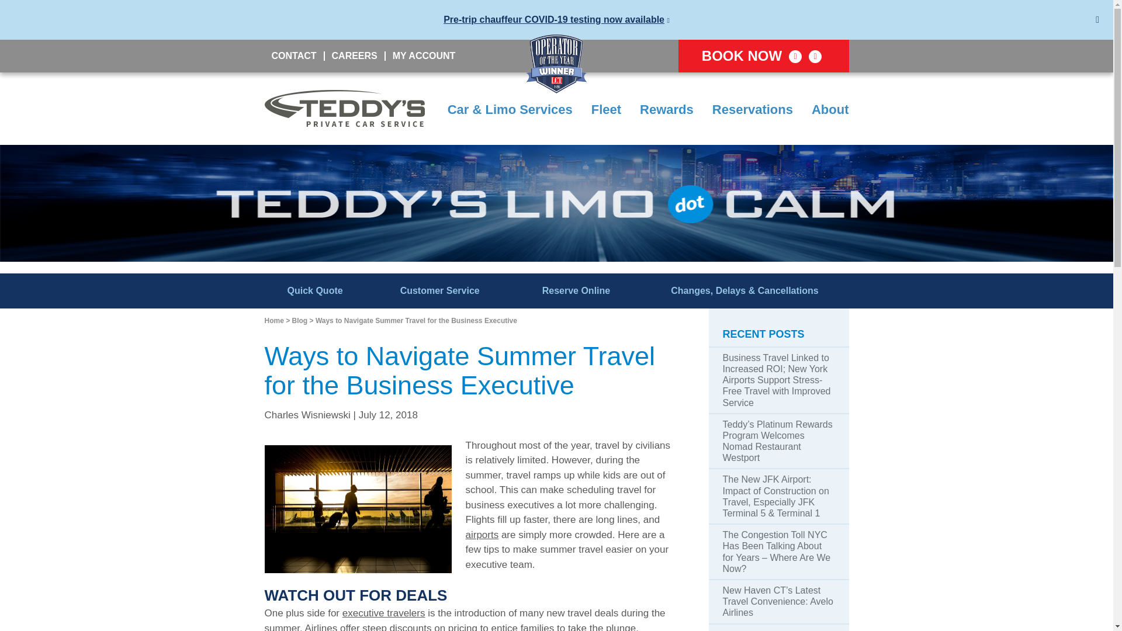  Describe the element at coordinates (606, 110) in the screenshot. I see `Fleet` at that location.